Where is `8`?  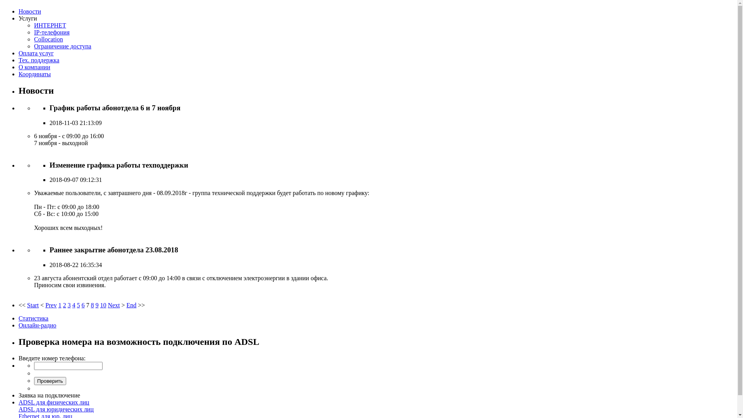 8 is located at coordinates (92, 305).